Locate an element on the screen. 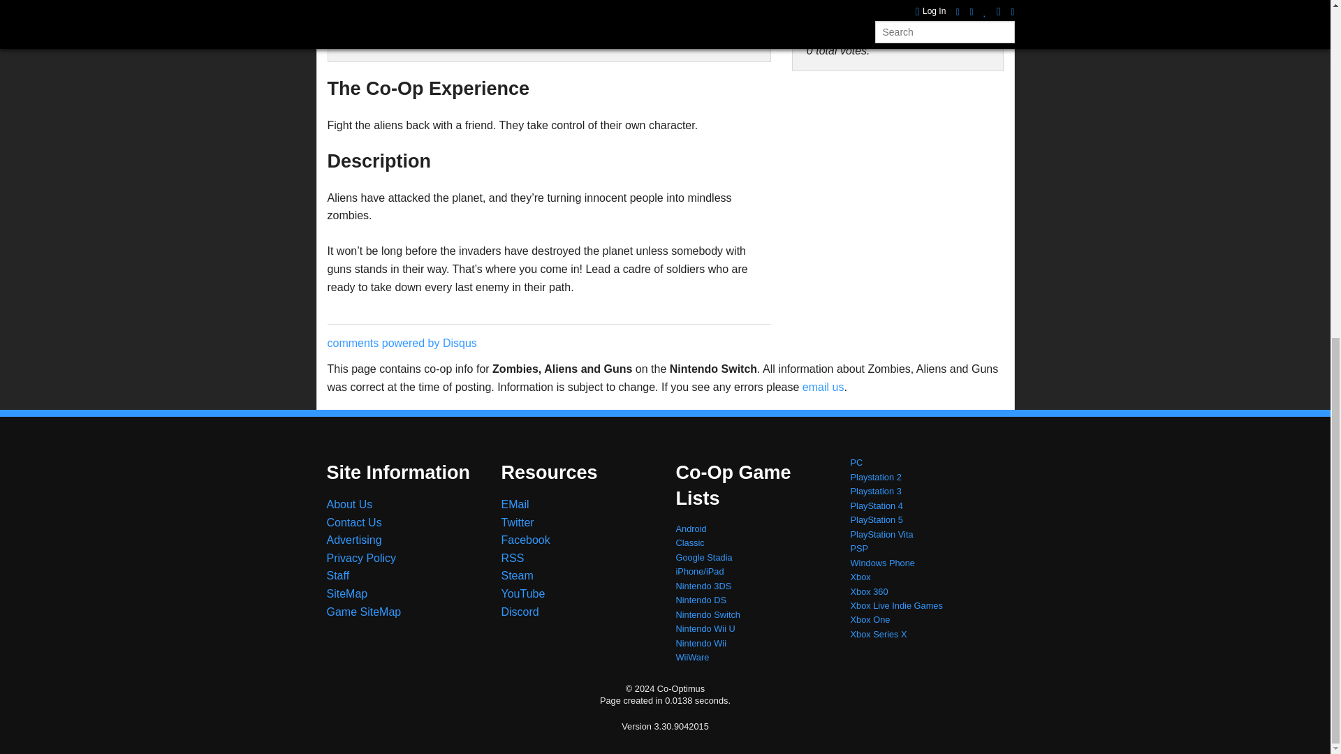 This screenshot has height=754, width=1341. Our current staff and bios. is located at coordinates (338, 575).